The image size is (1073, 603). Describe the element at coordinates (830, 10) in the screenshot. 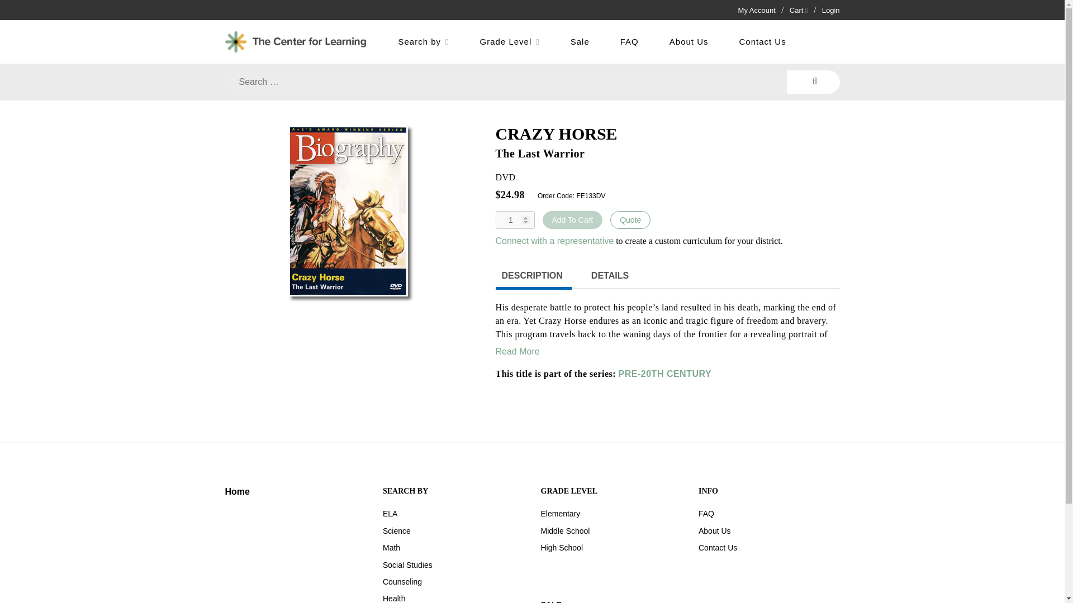

I see `Login` at that location.